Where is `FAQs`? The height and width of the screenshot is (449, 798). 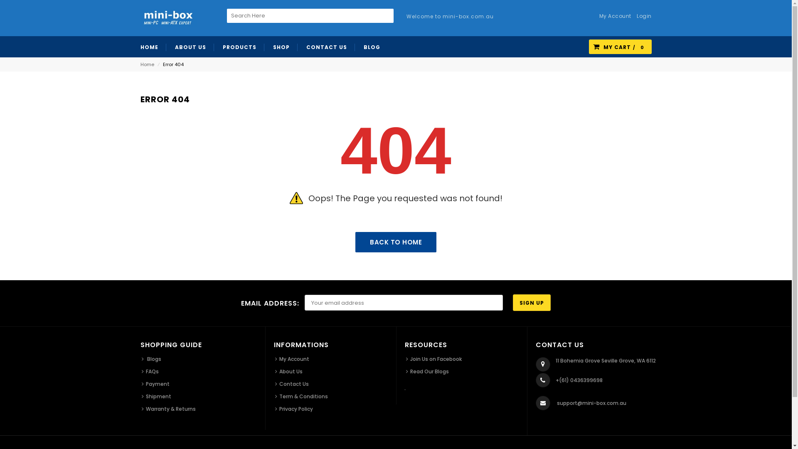 FAQs is located at coordinates (150, 372).